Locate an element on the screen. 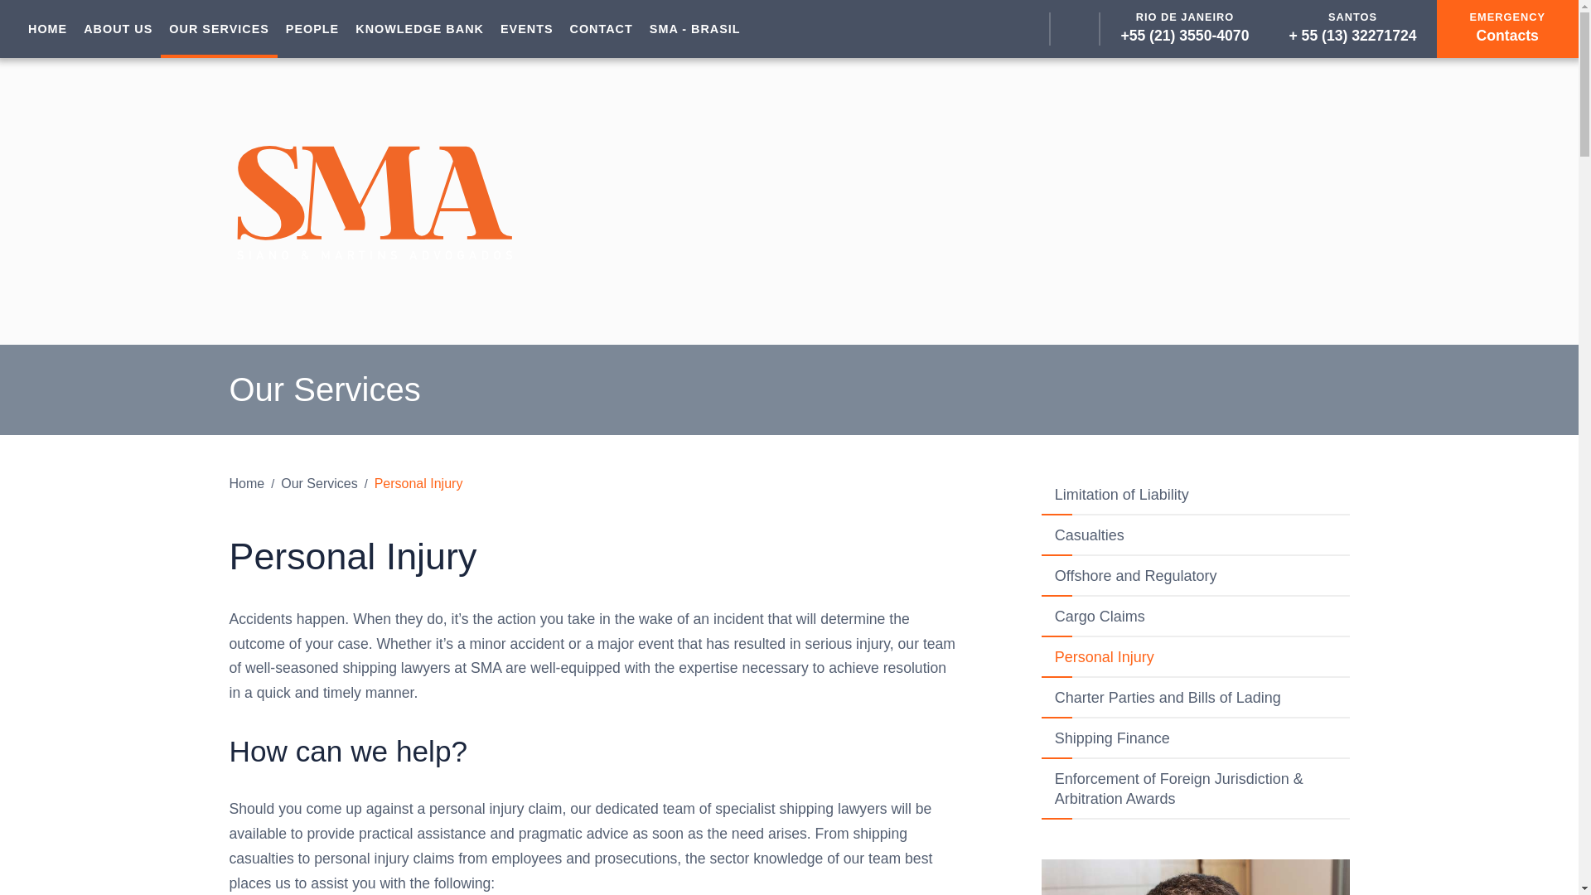 The height and width of the screenshot is (895, 1591). Home is located at coordinates (246, 482).